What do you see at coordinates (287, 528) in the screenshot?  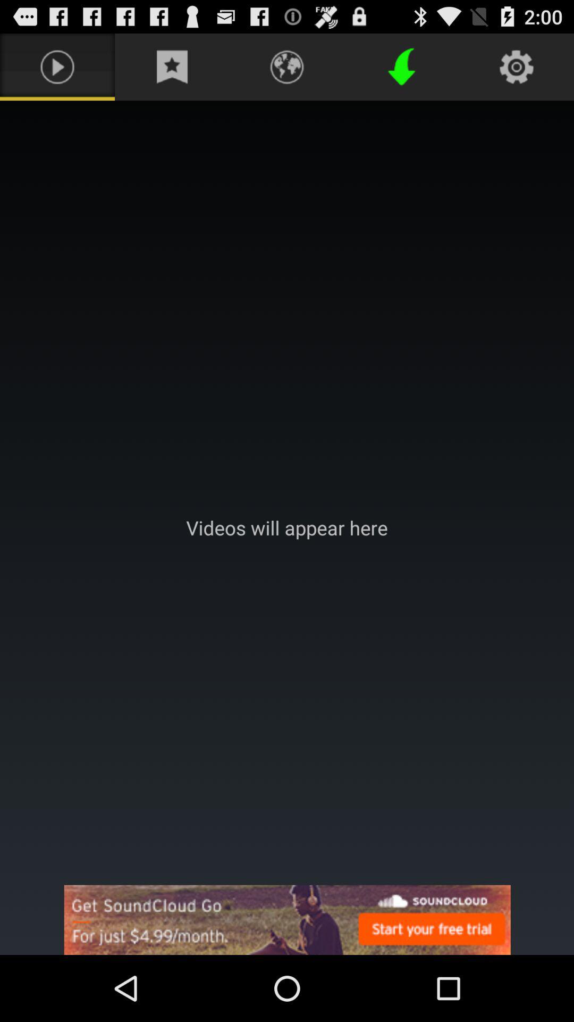 I see `vidoes will appear here` at bounding box center [287, 528].